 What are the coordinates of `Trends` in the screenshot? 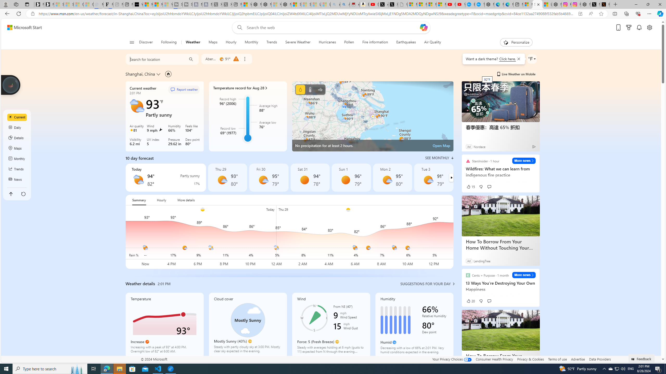 It's located at (17, 169).